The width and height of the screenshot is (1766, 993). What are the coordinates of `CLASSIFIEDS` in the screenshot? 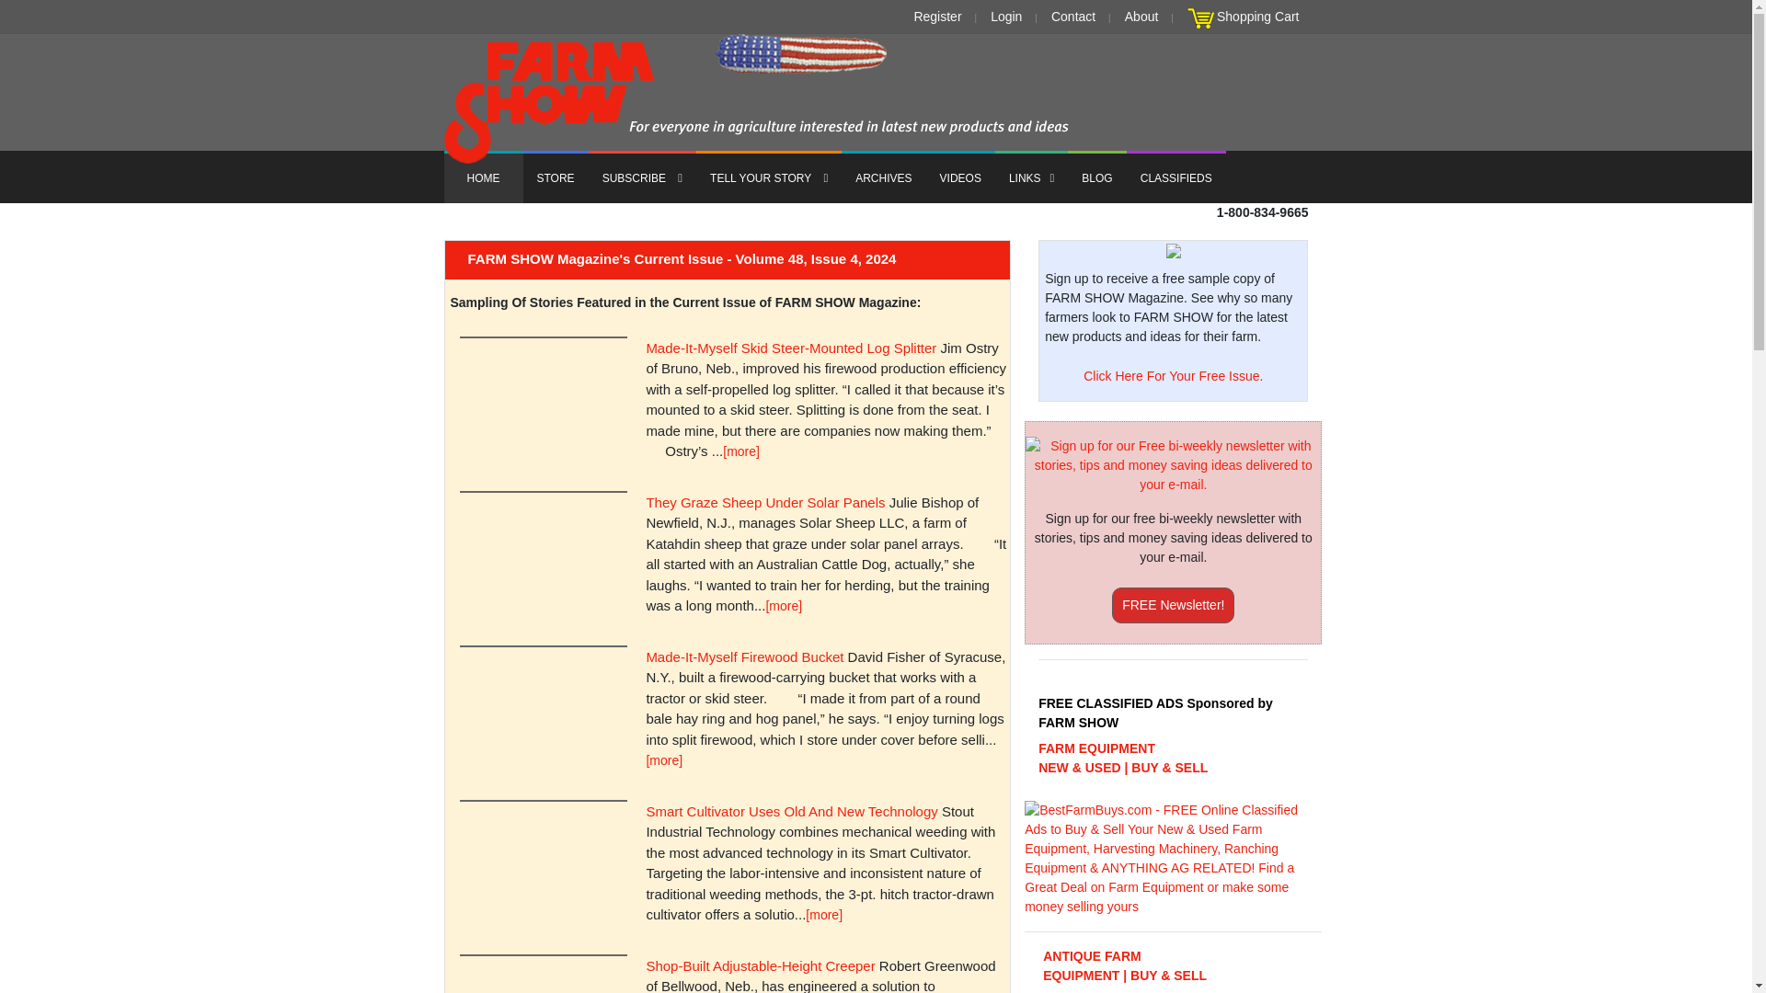 It's located at (1175, 177).